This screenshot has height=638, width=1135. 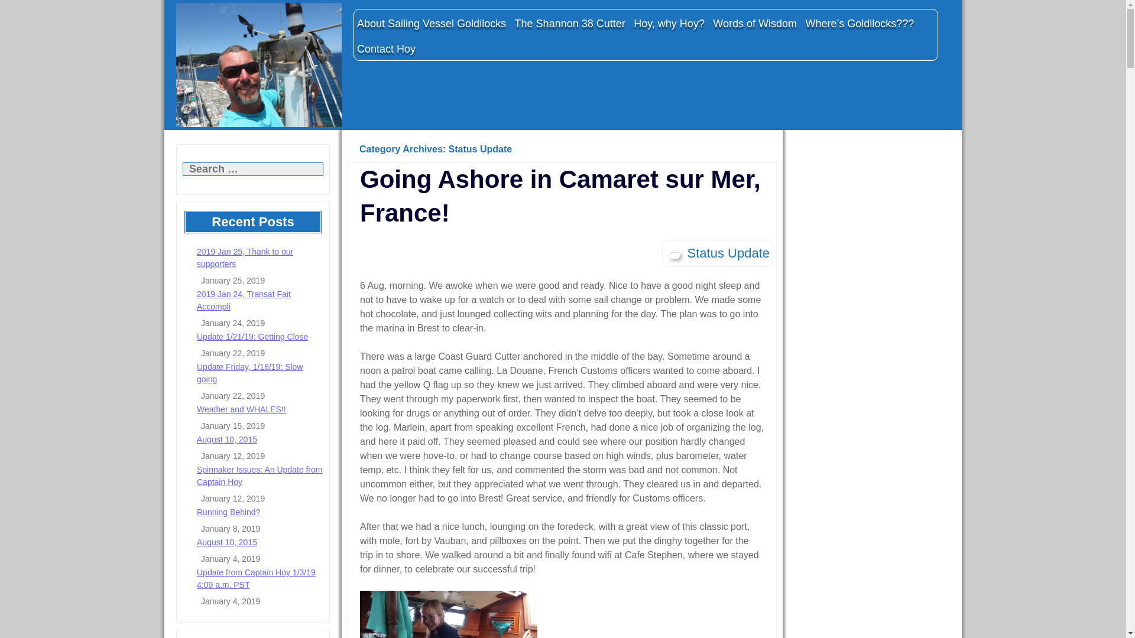 What do you see at coordinates (245, 258) in the screenshot?
I see `2019 Jan 25, Thank to our supporters` at bounding box center [245, 258].